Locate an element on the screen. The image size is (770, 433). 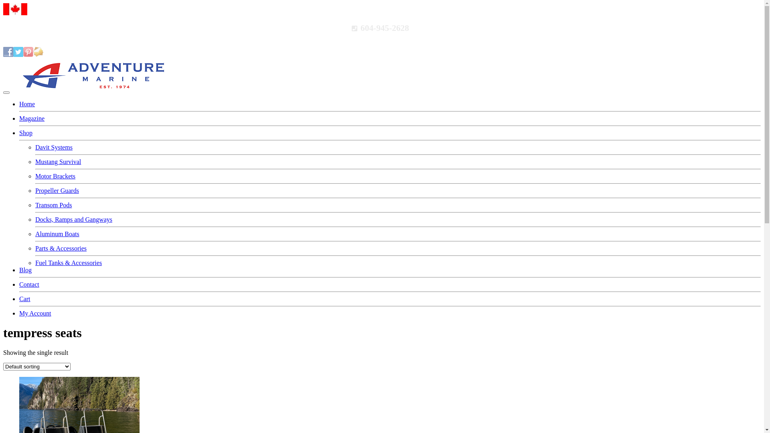
Mustang Survival is located at coordinates (58, 162).